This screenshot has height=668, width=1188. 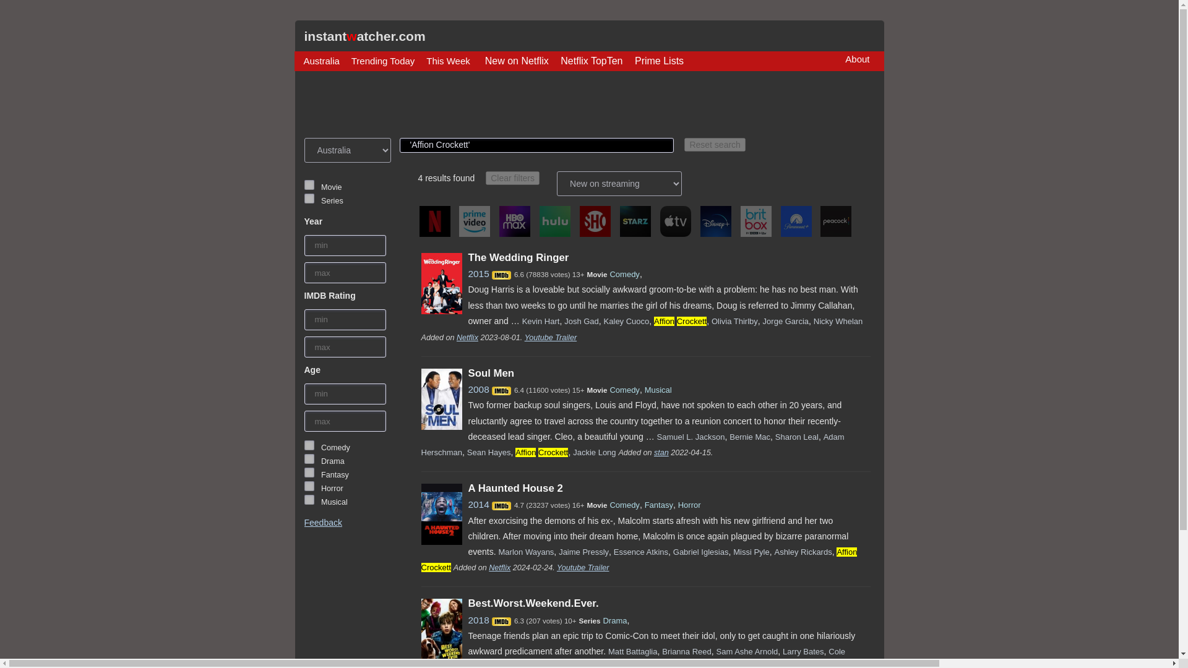 I want to click on Soul Men, so click(x=491, y=374).